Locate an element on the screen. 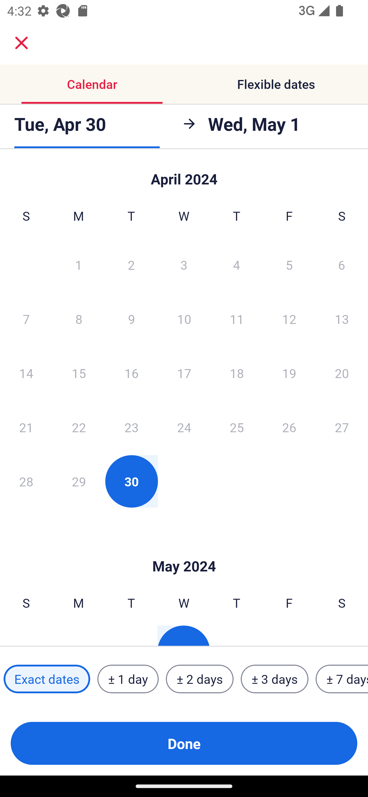 This screenshot has height=797, width=368. 2 Tuesday, April 2, 2024 is located at coordinates (131, 264).